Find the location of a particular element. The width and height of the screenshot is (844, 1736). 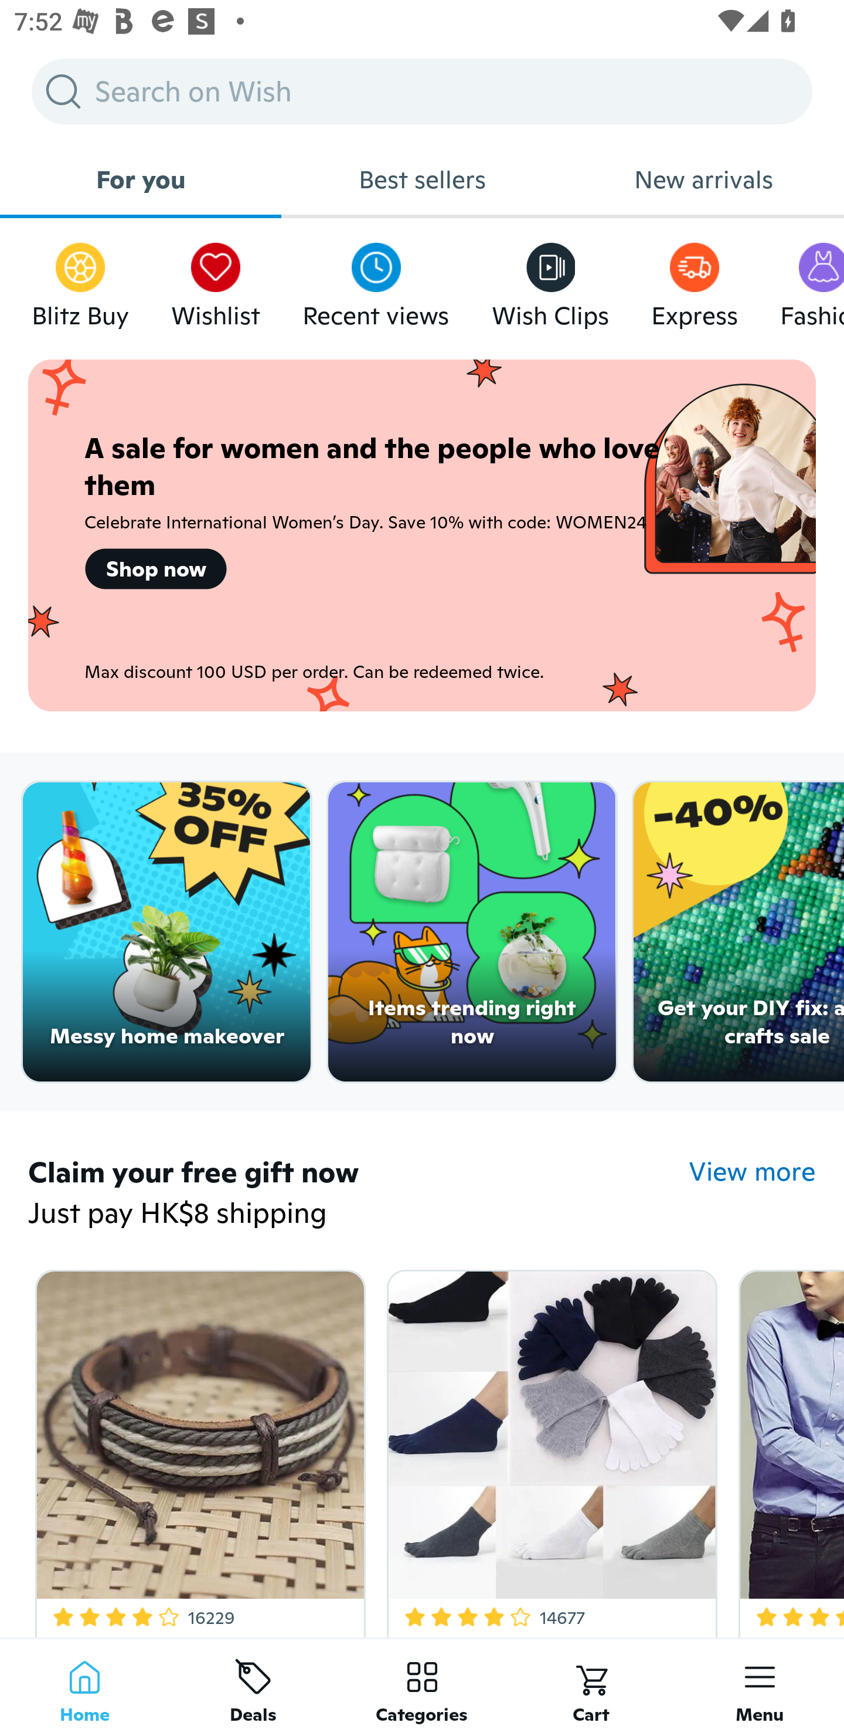

Recent views is located at coordinates (376, 280).